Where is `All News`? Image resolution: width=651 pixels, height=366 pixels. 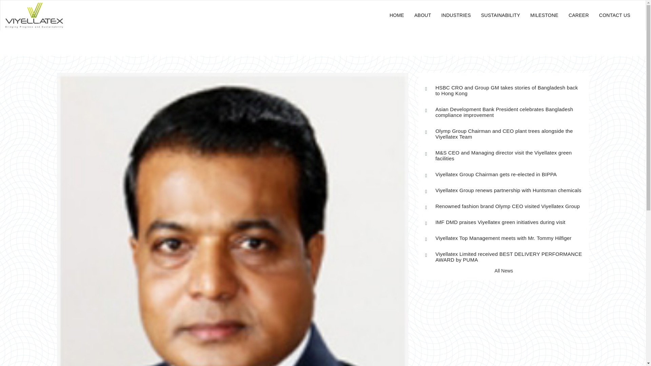 All News is located at coordinates (503, 270).